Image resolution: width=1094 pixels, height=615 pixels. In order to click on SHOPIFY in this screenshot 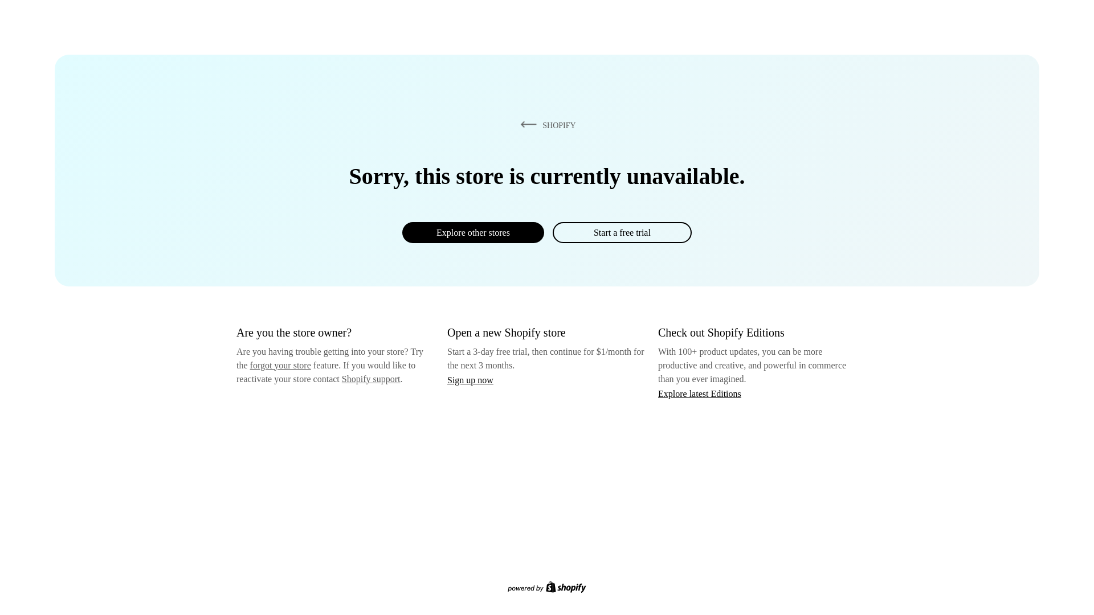, I will do `click(546, 125)`.